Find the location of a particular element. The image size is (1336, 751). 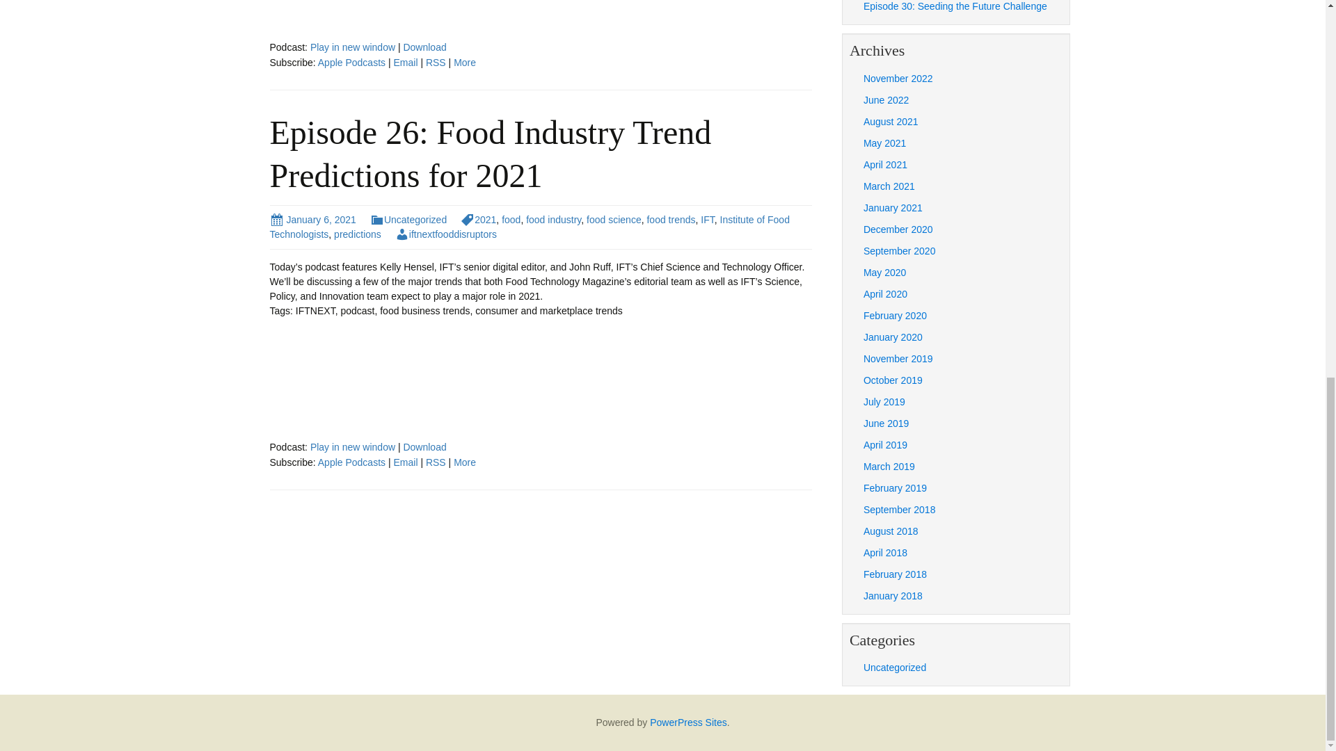

RSS is located at coordinates (436, 63).